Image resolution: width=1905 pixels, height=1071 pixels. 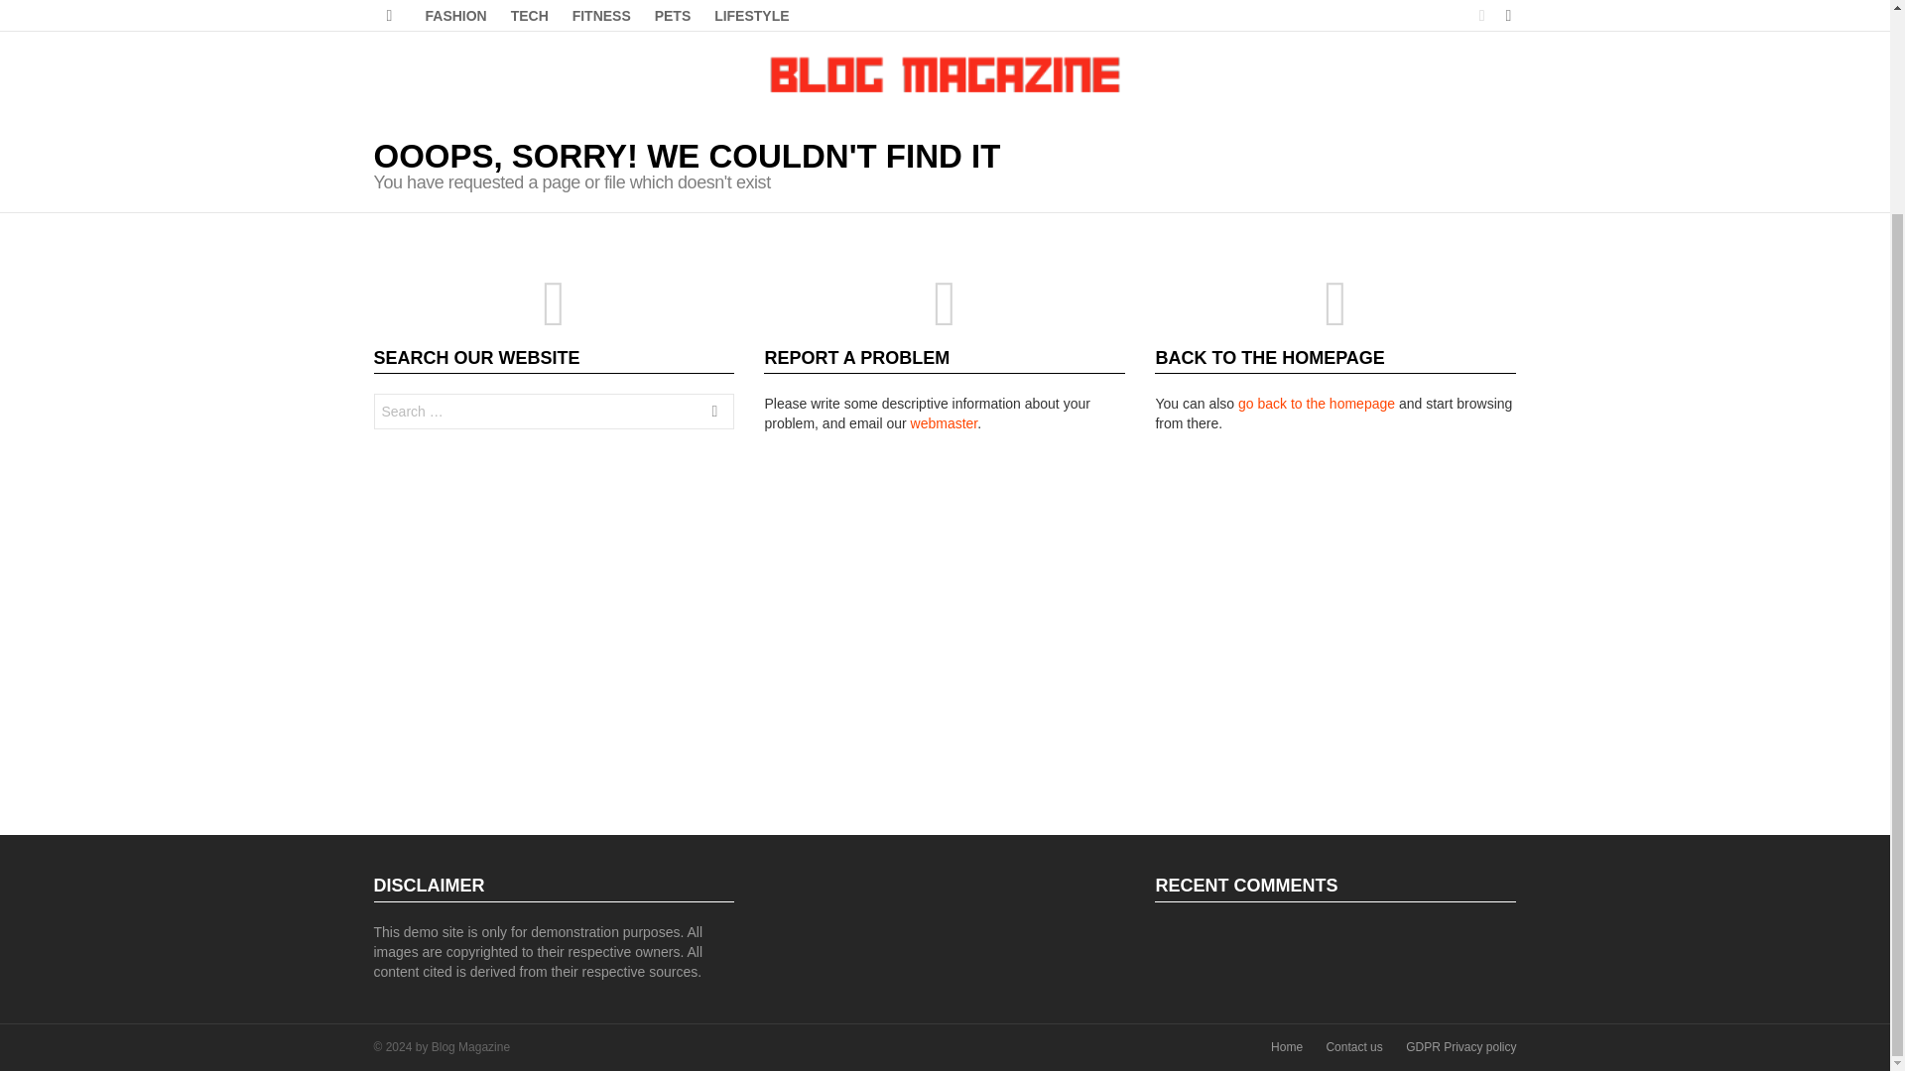 I want to click on FASHION, so click(x=454, y=16).